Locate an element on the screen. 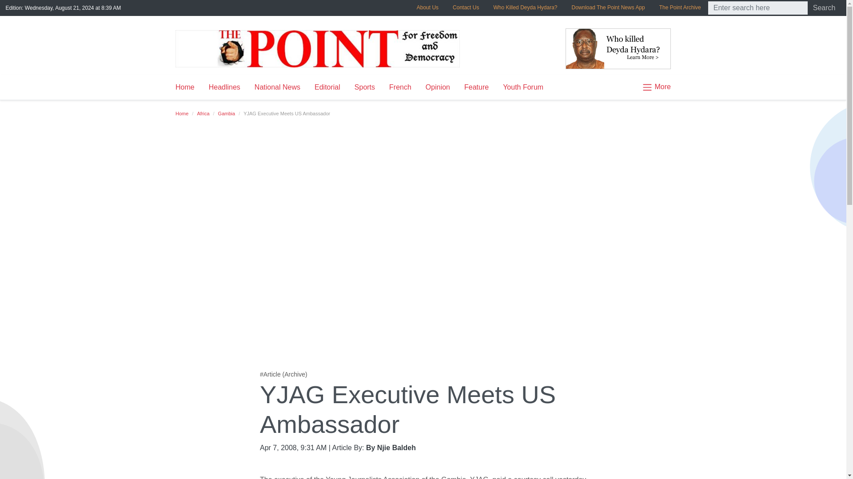 This screenshot has height=479, width=853. Feature is located at coordinates (476, 87).